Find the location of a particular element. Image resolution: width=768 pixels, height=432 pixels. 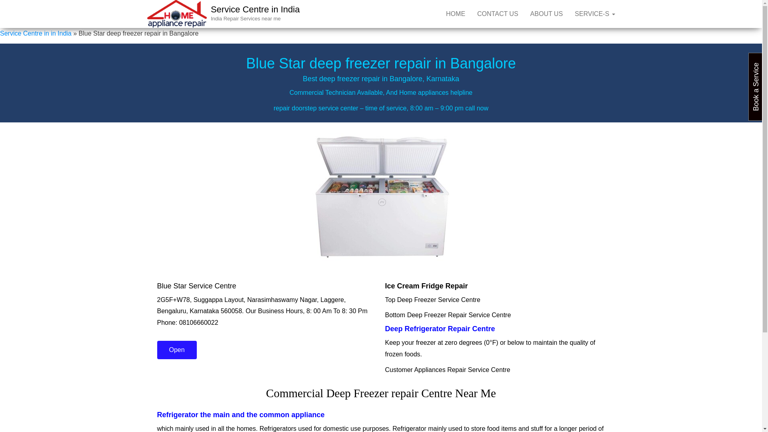

Service-s is located at coordinates (594, 14).